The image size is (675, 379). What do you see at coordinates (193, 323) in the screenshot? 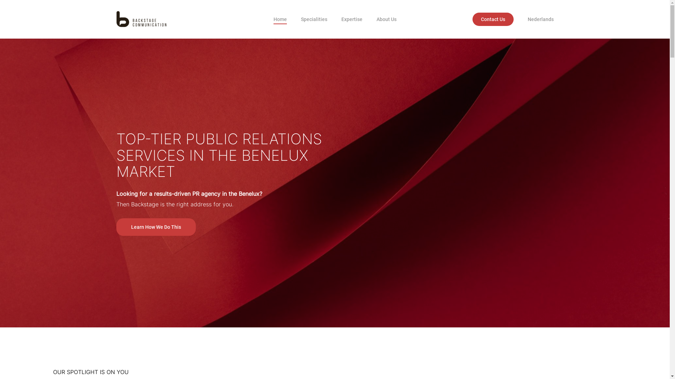
I see `website by nit'ras` at bounding box center [193, 323].